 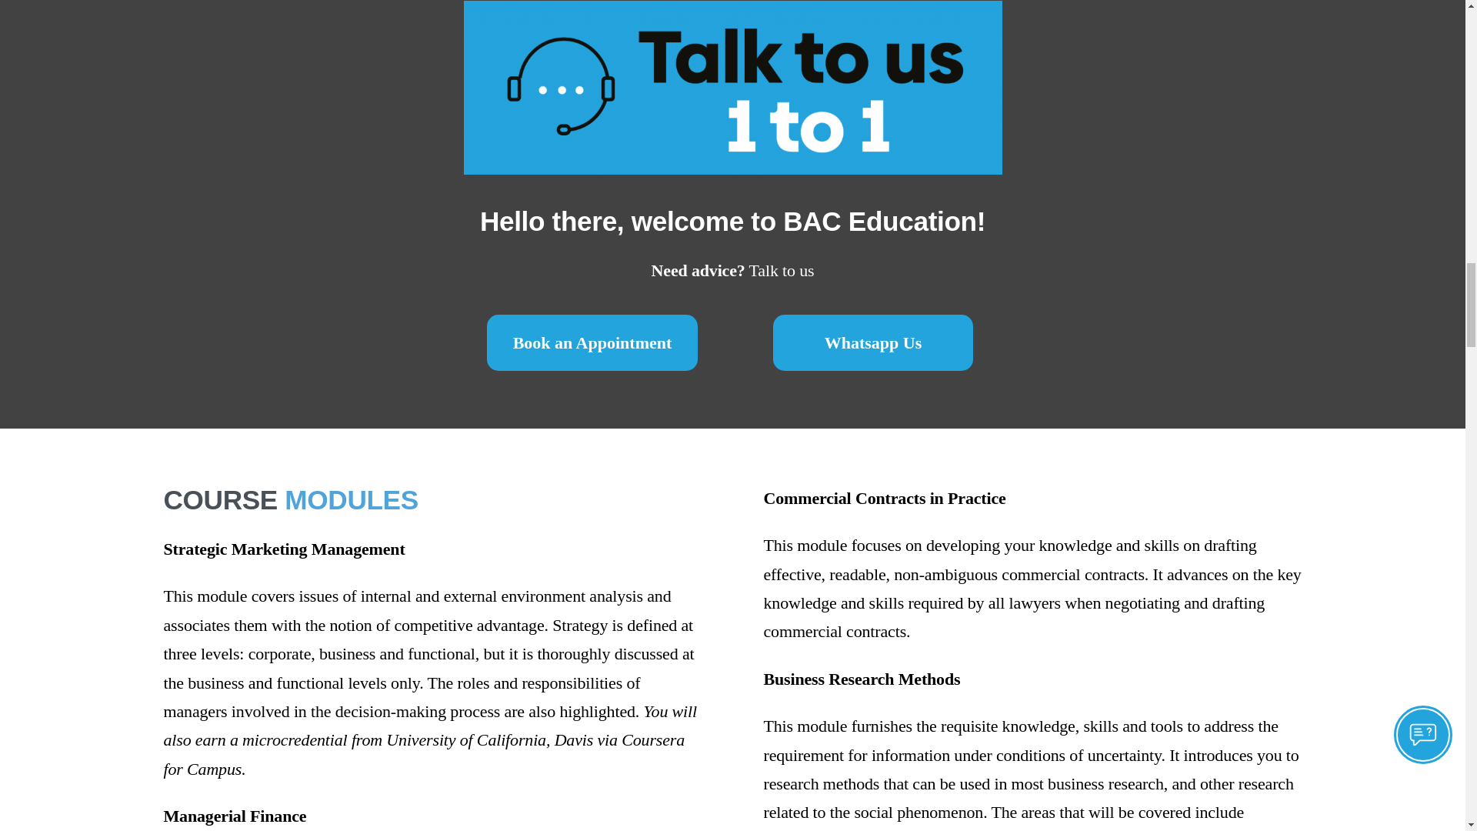 I want to click on Book an Appointment, so click(x=592, y=342).